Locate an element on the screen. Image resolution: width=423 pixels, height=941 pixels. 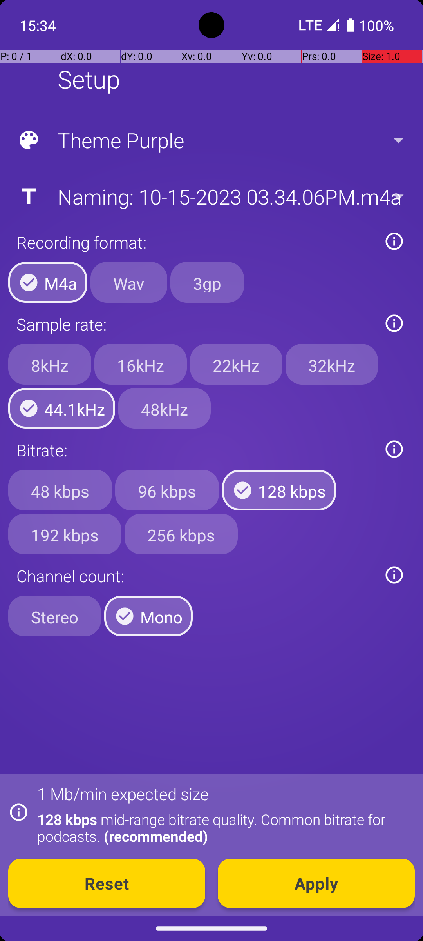
128 kbps mid-range bitrate quality. Common bitrate for podcasts. (recommended) is located at coordinates (222, 828).